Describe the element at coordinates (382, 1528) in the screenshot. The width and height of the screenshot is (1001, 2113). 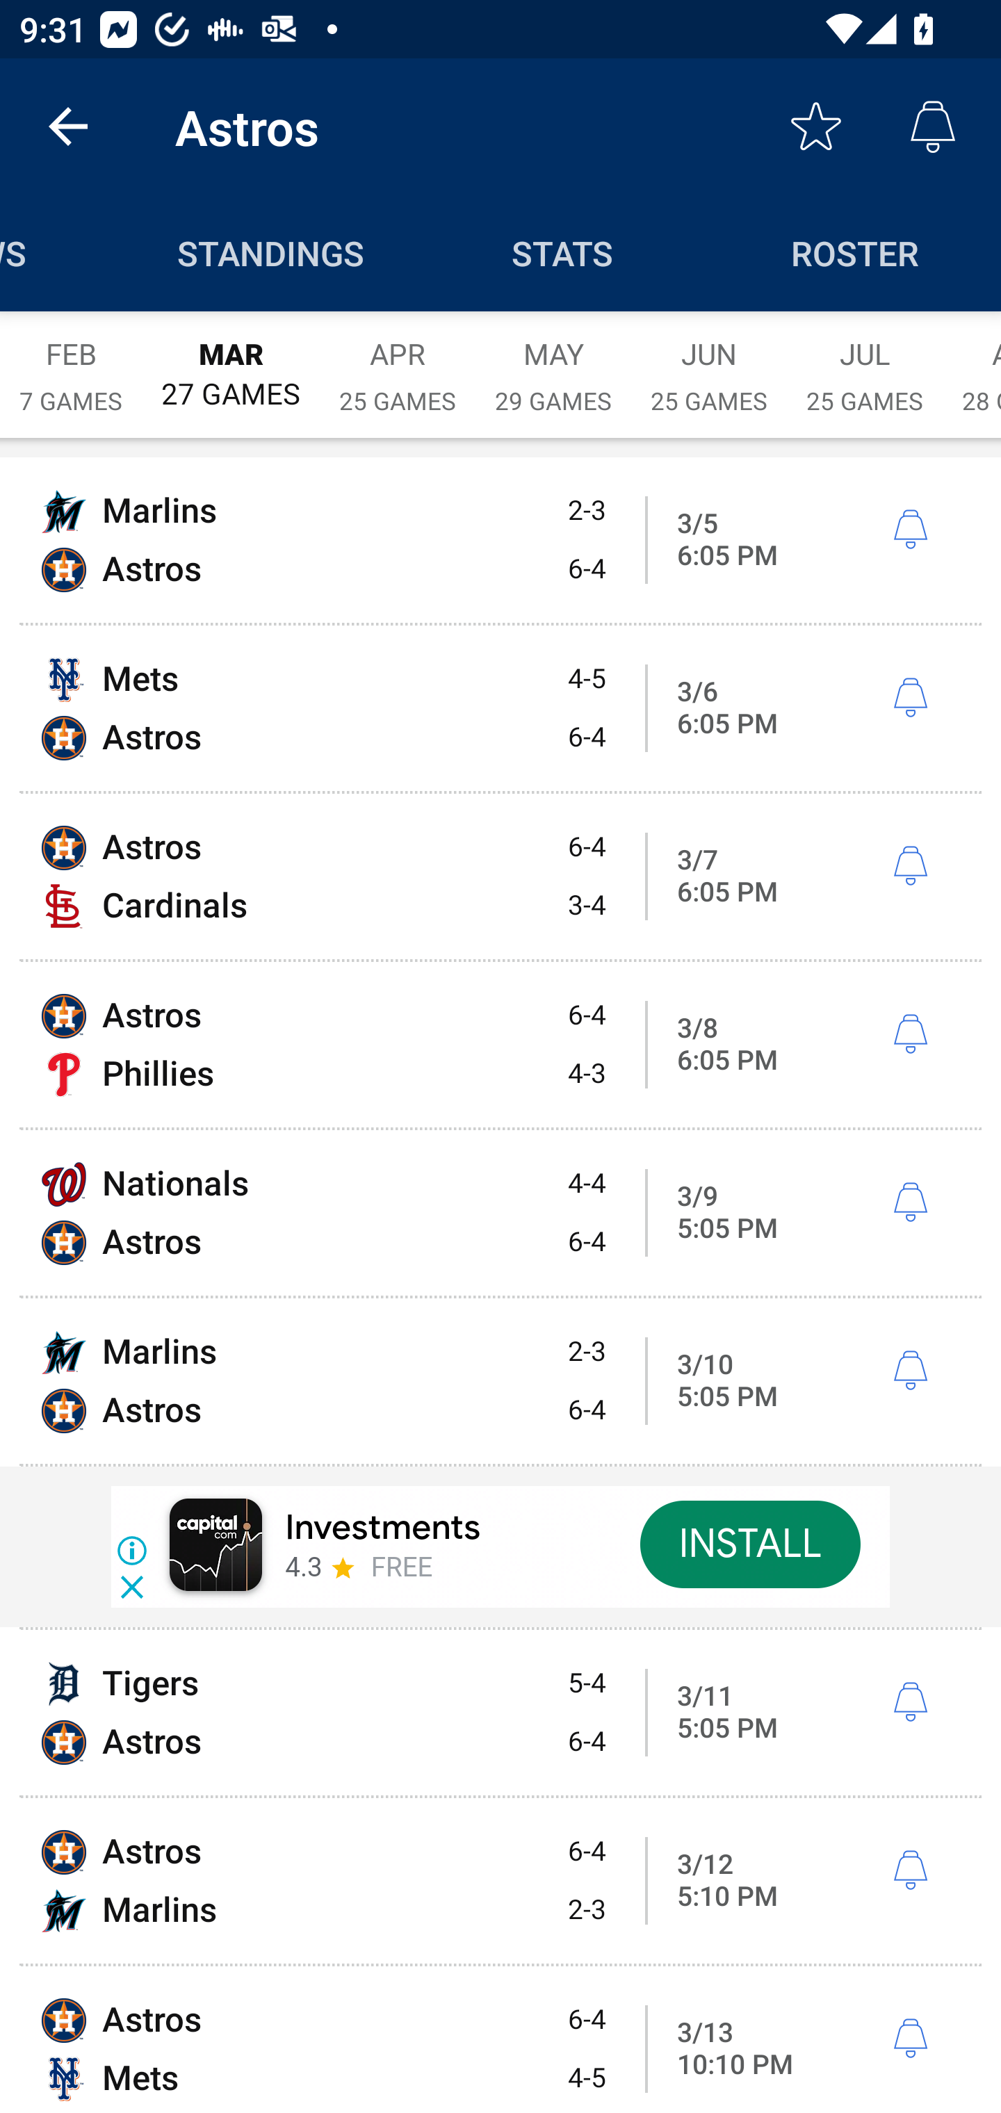
I see `Investments` at that location.